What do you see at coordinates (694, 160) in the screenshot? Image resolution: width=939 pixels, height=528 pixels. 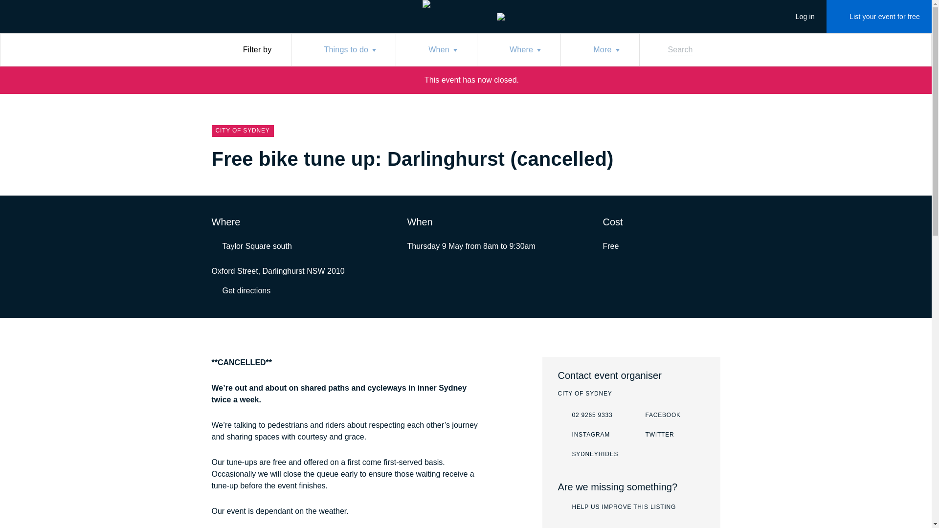 I see `Copy this link` at bounding box center [694, 160].